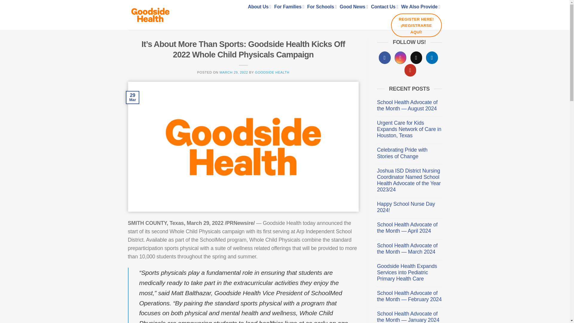 This screenshot has width=574, height=323. What do you see at coordinates (259, 7) in the screenshot?
I see `About Us` at bounding box center [259, 7].